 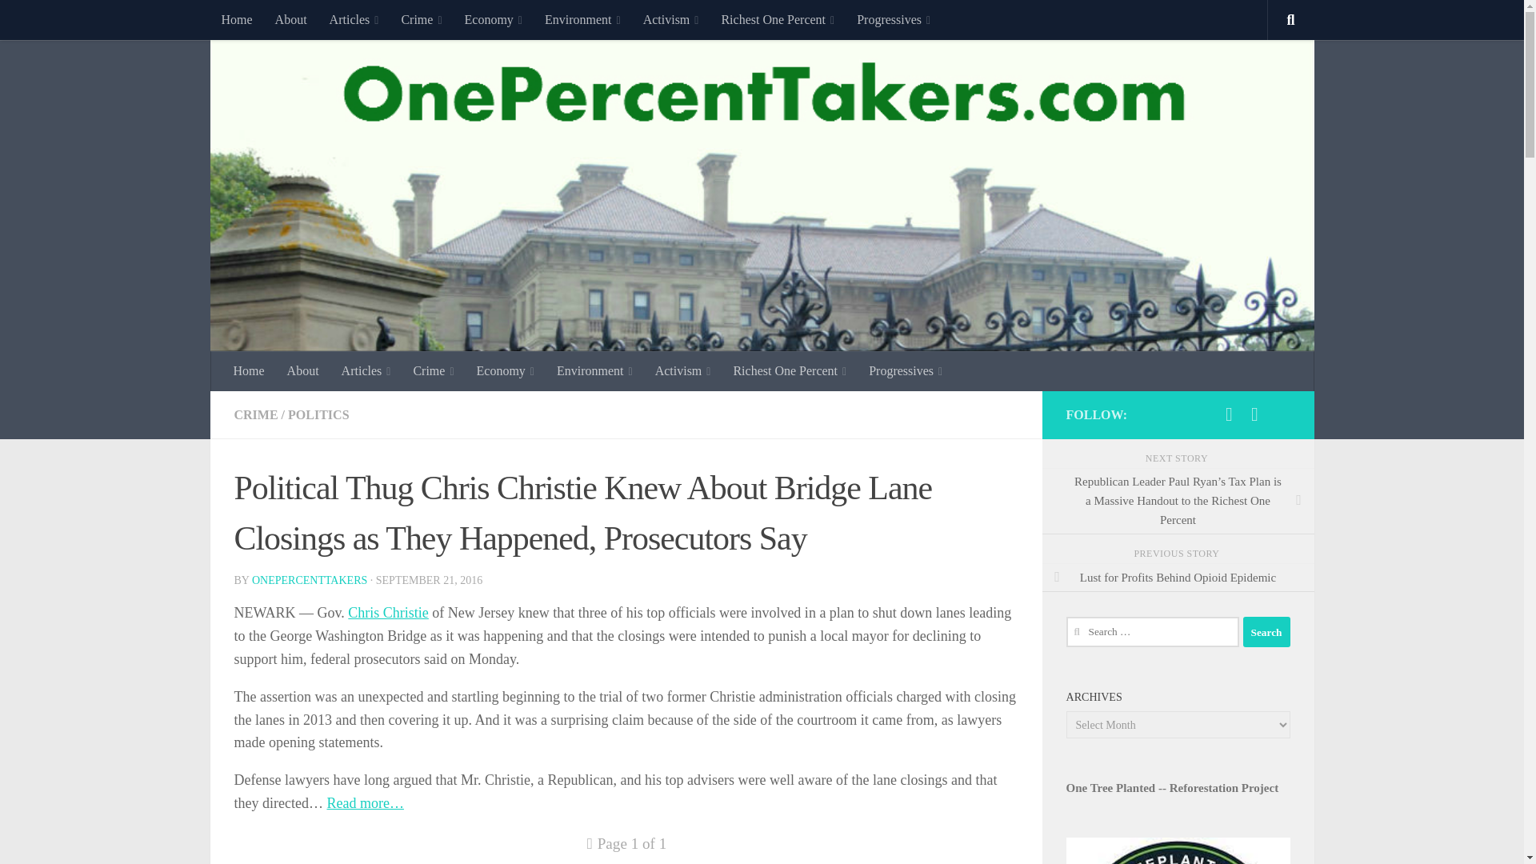 What do you see at coordinates (421, 19) in the screenshot?
I see `Crime` at bounding box center [421, 19].